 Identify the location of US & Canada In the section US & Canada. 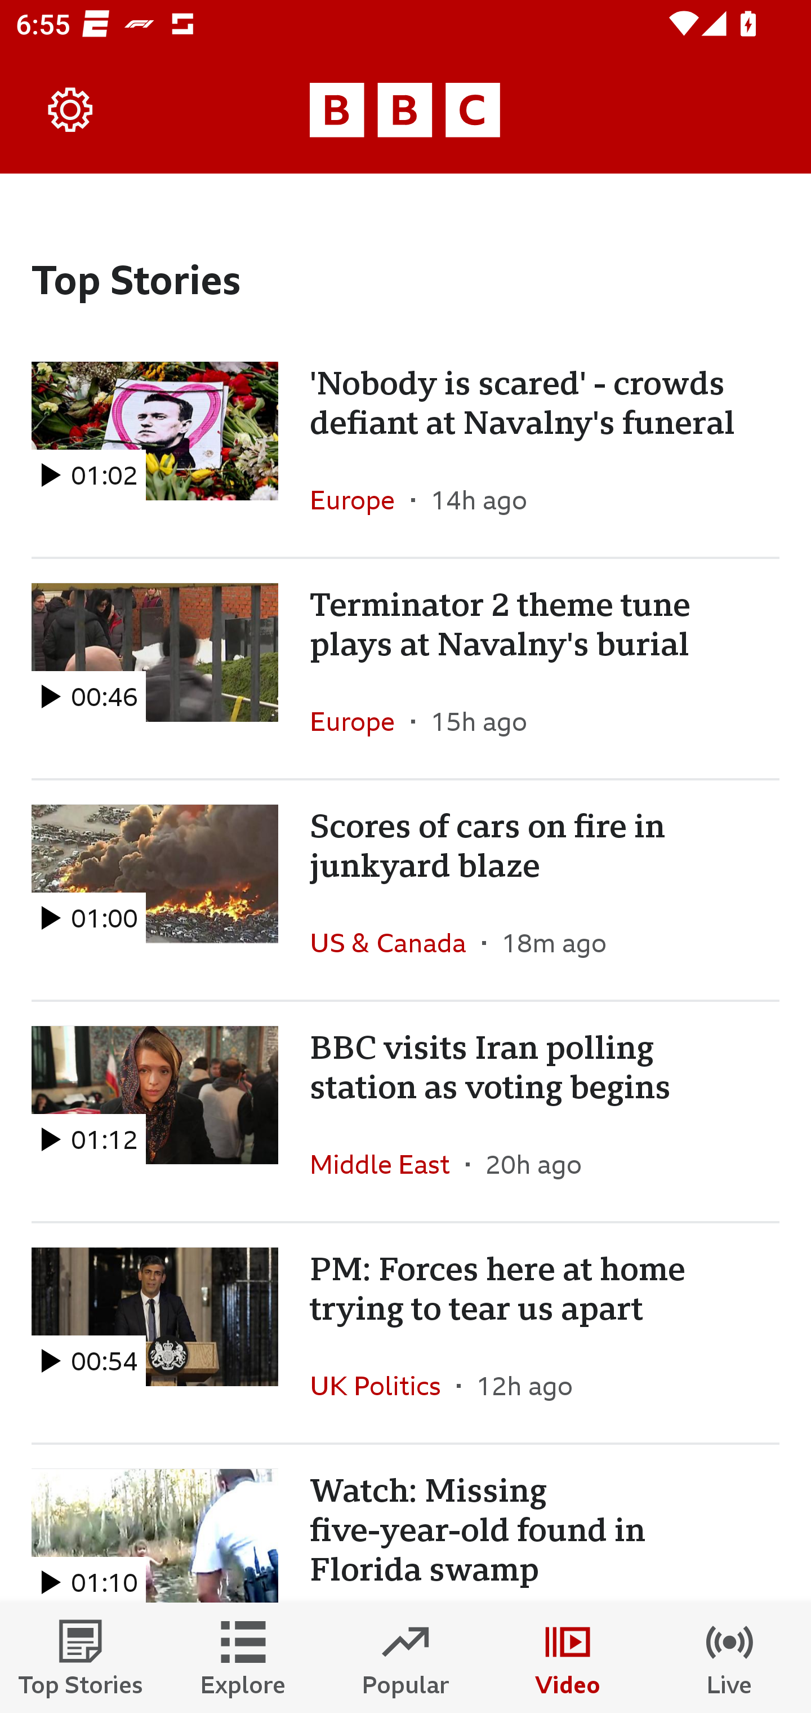
(395, 943).